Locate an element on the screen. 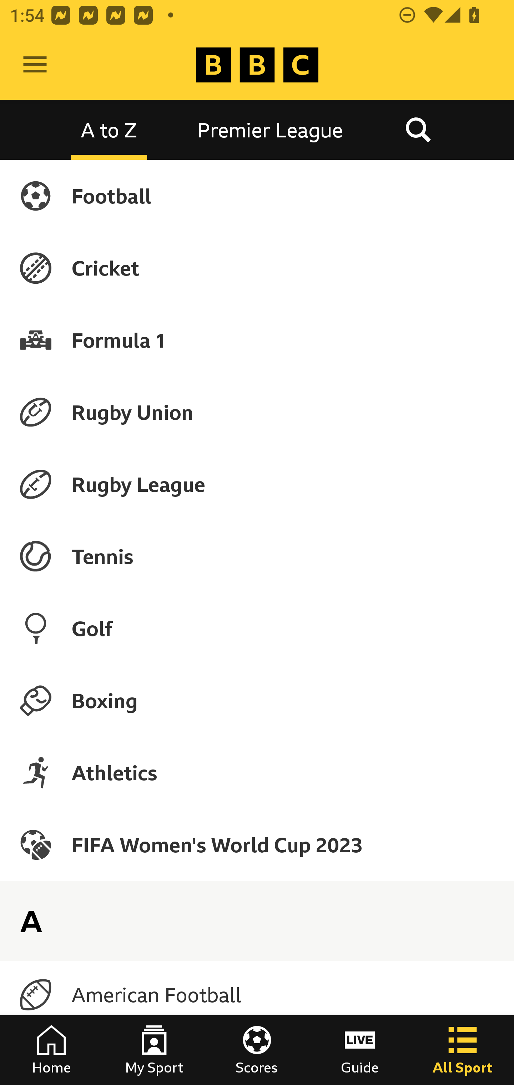  Rugby League is located at coordinates (257, 484).